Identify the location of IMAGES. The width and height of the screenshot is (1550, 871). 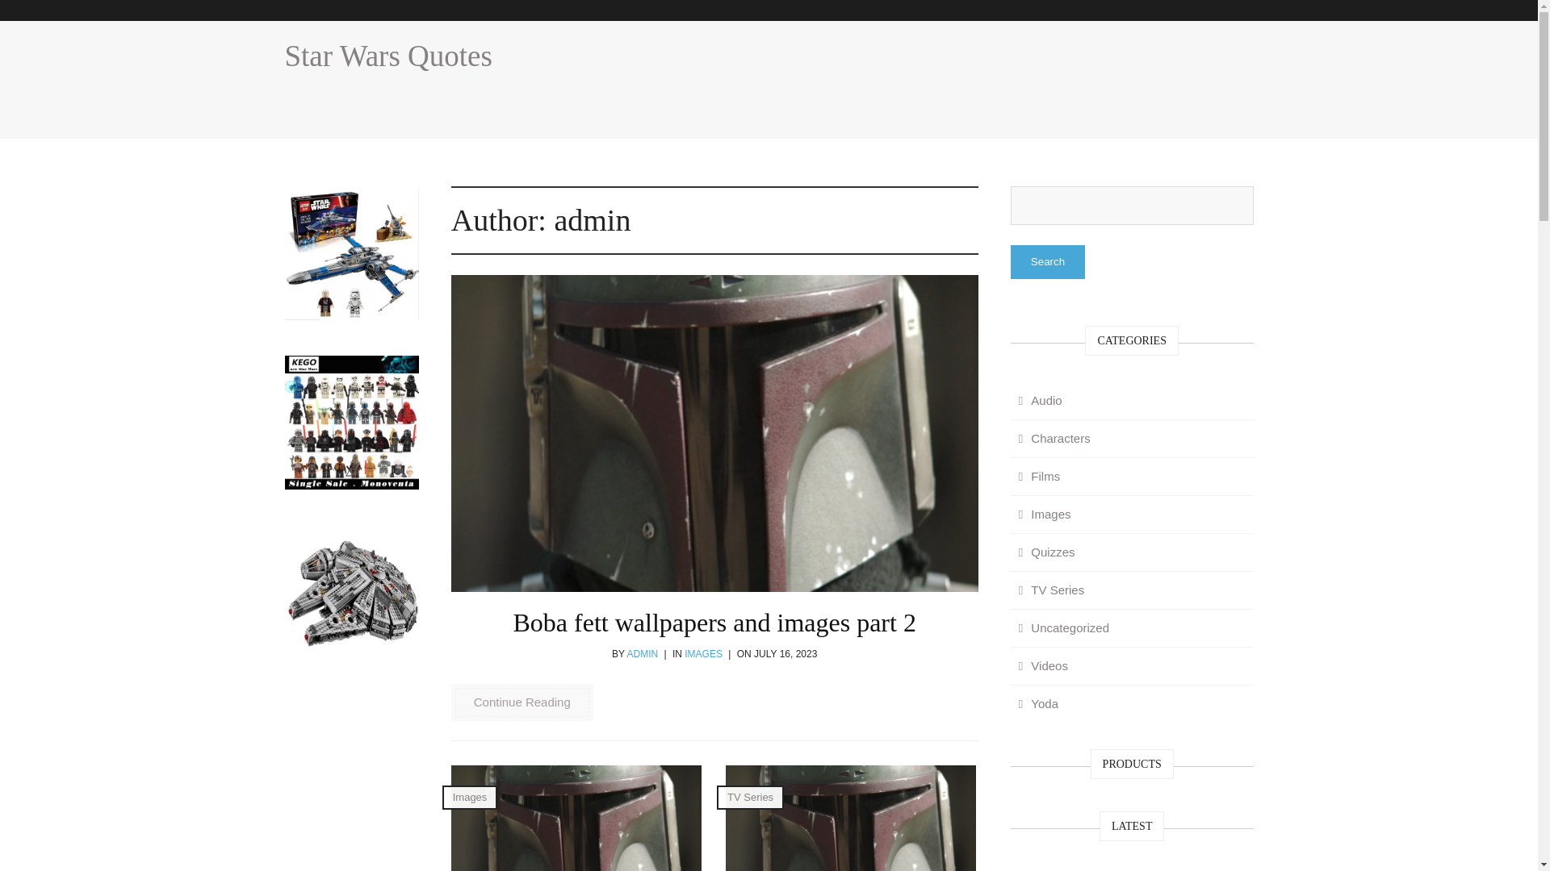
(703, 653).